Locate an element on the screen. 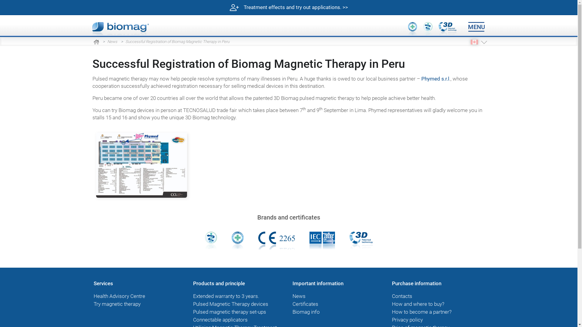 The width and height of the screenshot is (582, 327). Privacy policy is located at coordinates (407, 320).